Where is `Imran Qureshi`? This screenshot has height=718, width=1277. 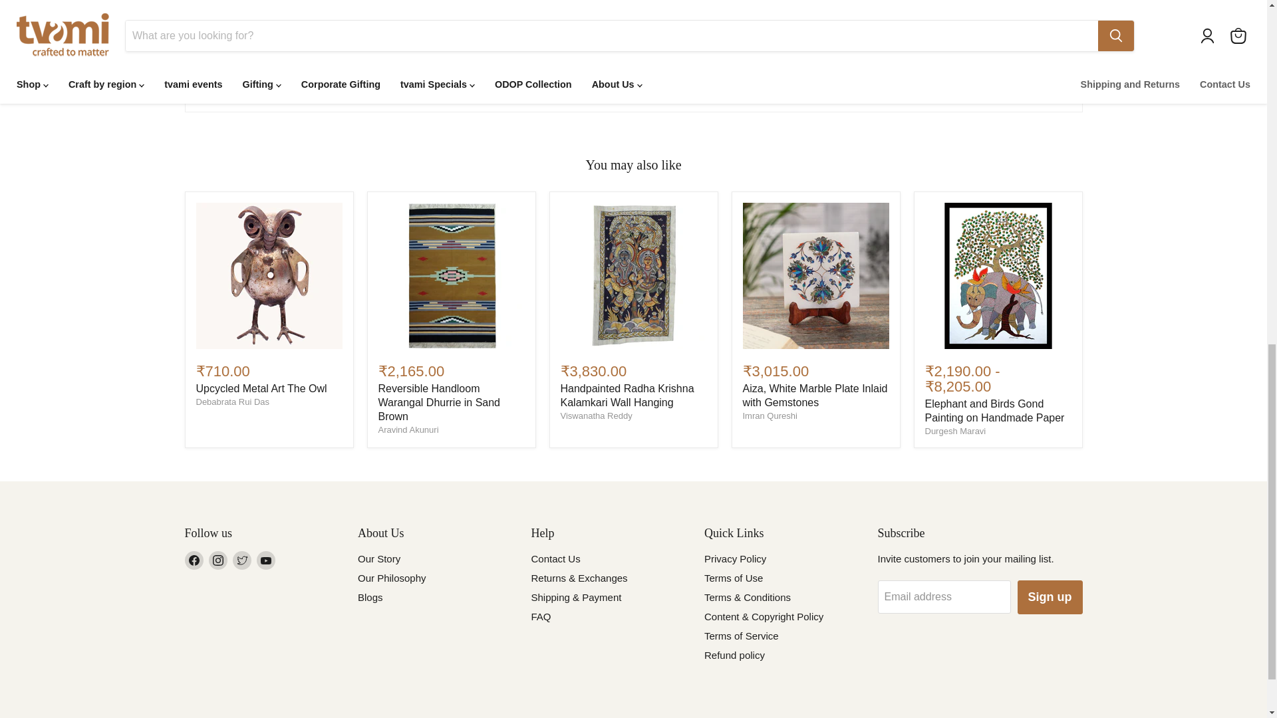 Imran Qureshi is located at coordinates (769, 415).